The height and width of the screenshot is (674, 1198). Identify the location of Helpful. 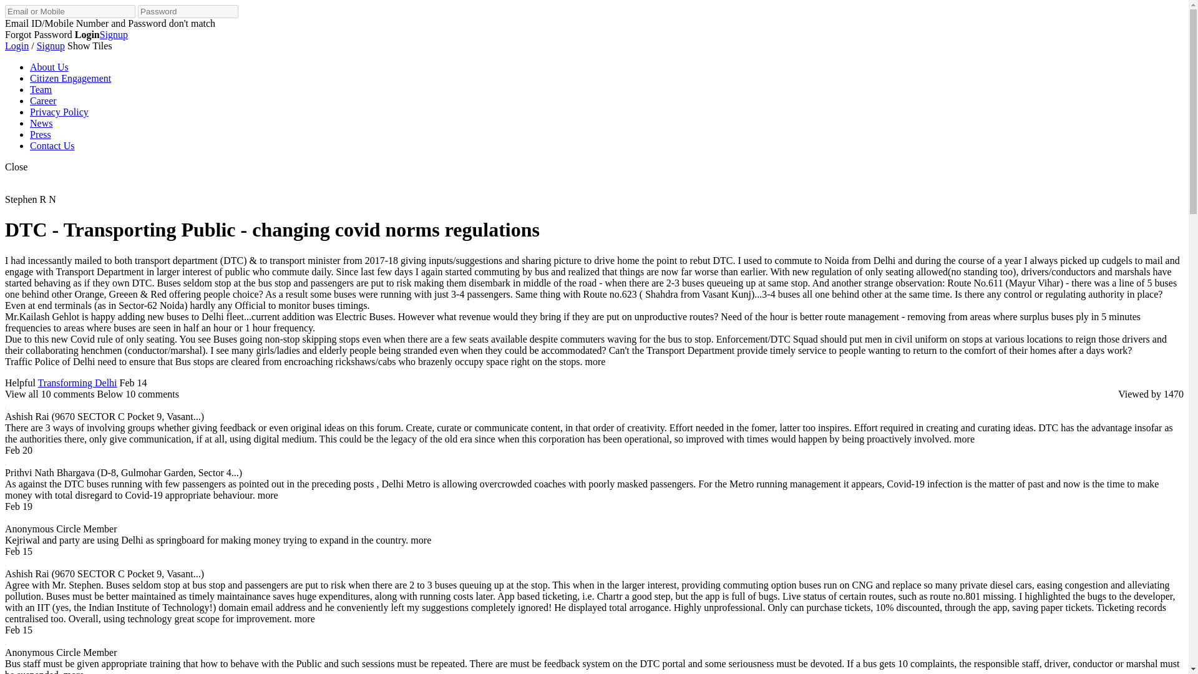
(20, 383).